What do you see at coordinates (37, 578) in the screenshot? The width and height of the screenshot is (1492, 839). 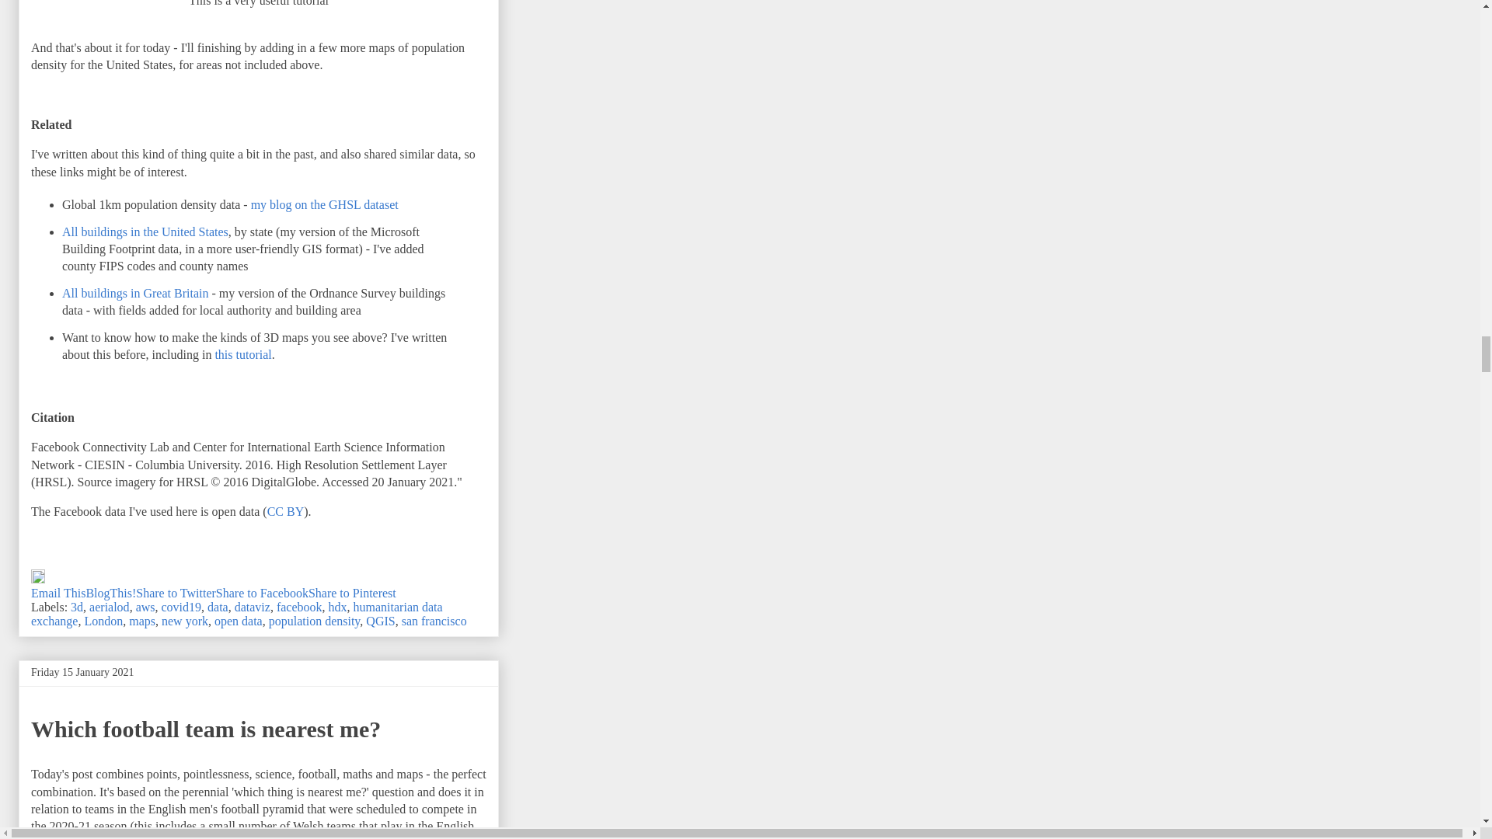 I see `Edit Post` at bounding box center [37, 578].